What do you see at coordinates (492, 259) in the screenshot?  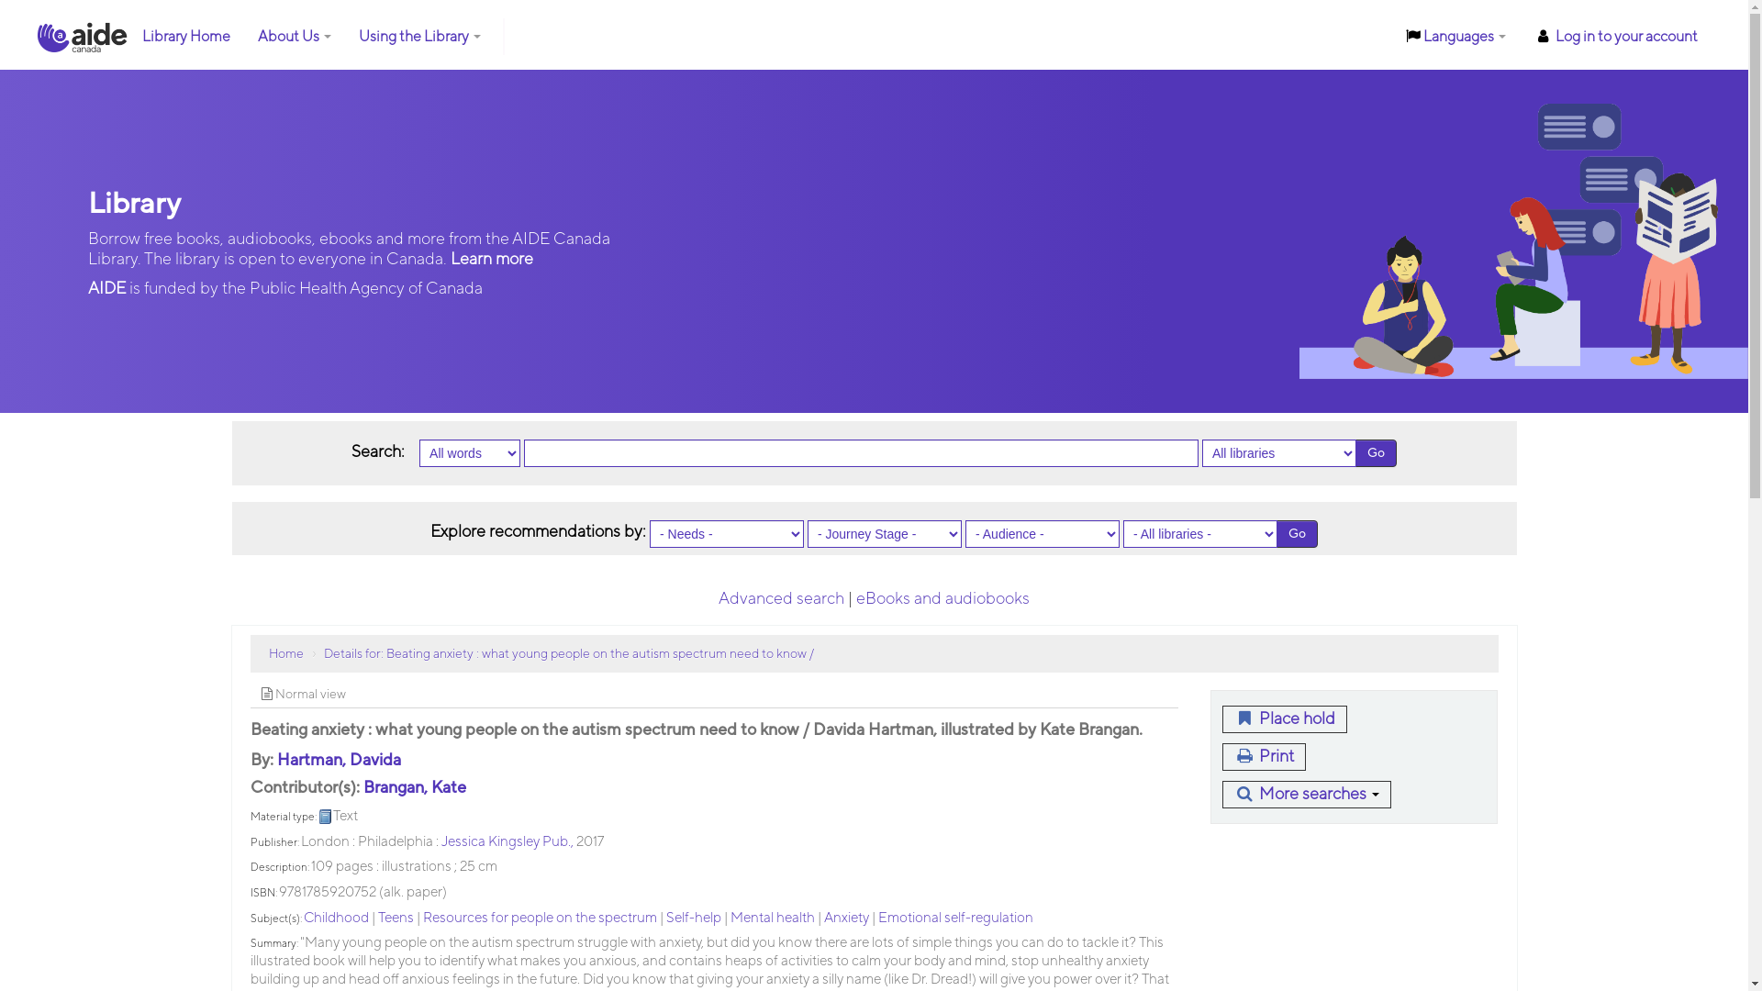 I see `Learn more` at bounding box center [492, 259].